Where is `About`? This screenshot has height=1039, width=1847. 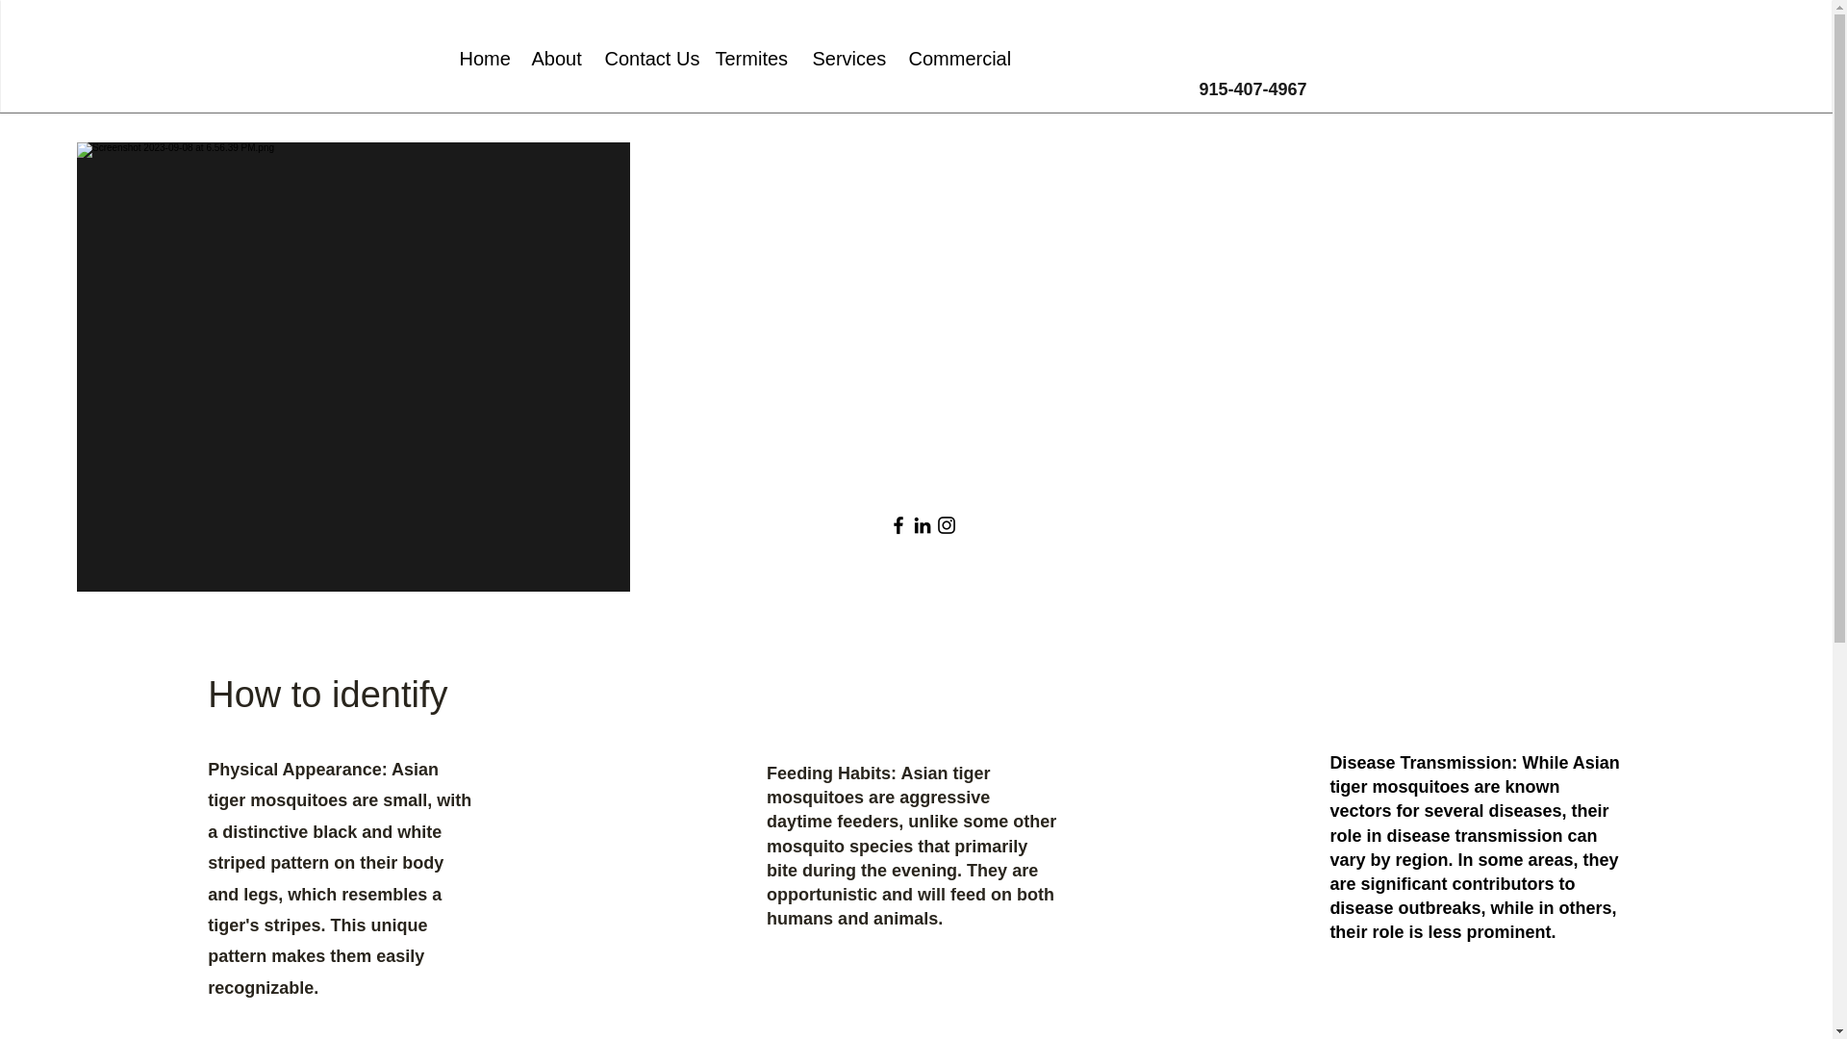 About is located at coordinates (554, 58).